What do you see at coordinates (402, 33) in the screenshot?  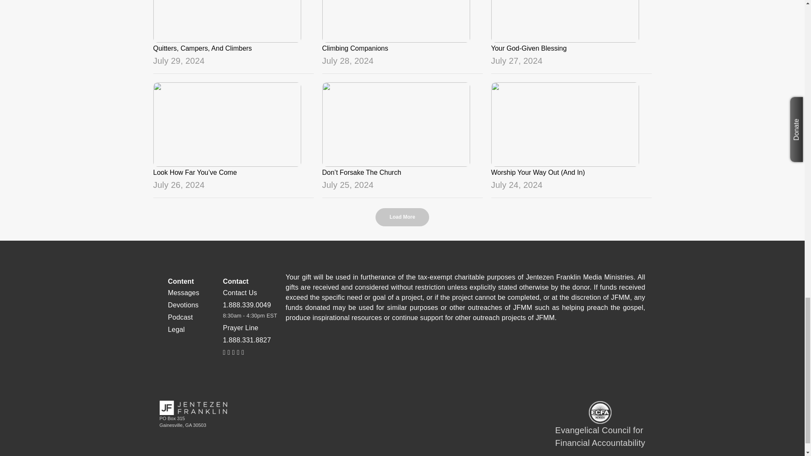 I see `Climbing Companions` at bounding box center [402, 33].